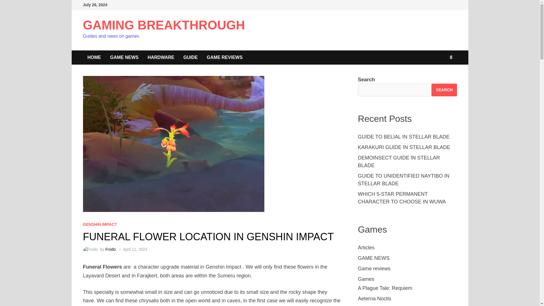 This screenshot has width=544, height=306. Describe the element at coordinates (135, 249) in the screenshot. I see `April 12, 2023` at that location.